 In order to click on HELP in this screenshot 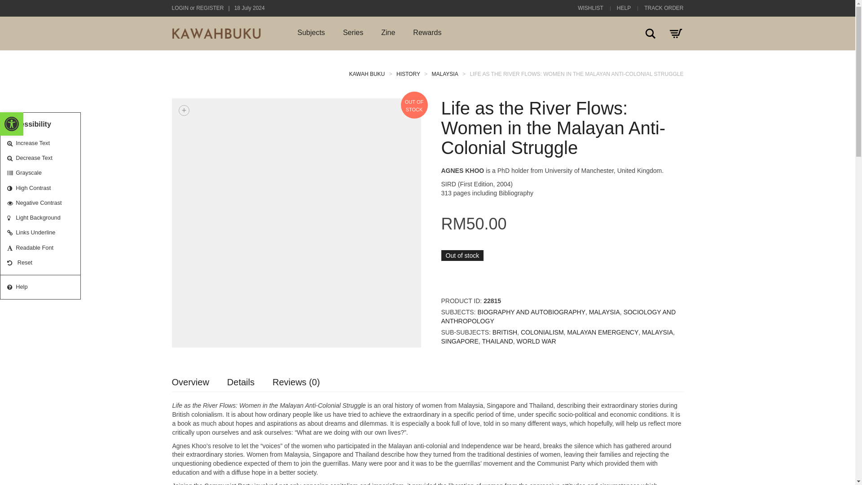, I will do `click(624, 8)`.